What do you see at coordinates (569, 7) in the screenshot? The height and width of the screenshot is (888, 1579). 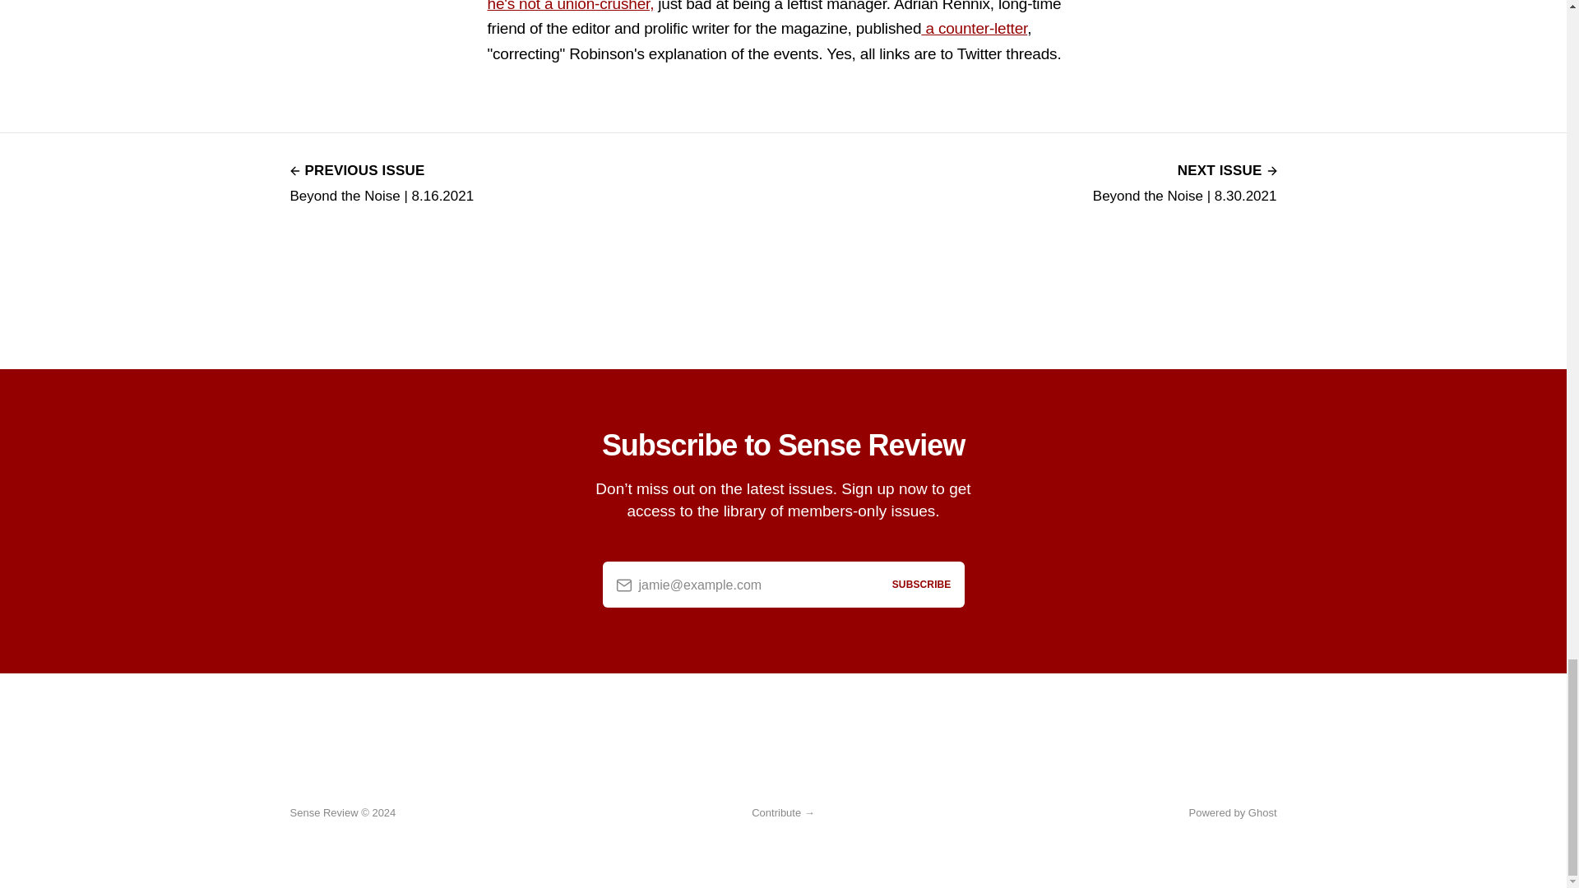 I see `he's not a union-crusher,` at bounding box center [569, 7].